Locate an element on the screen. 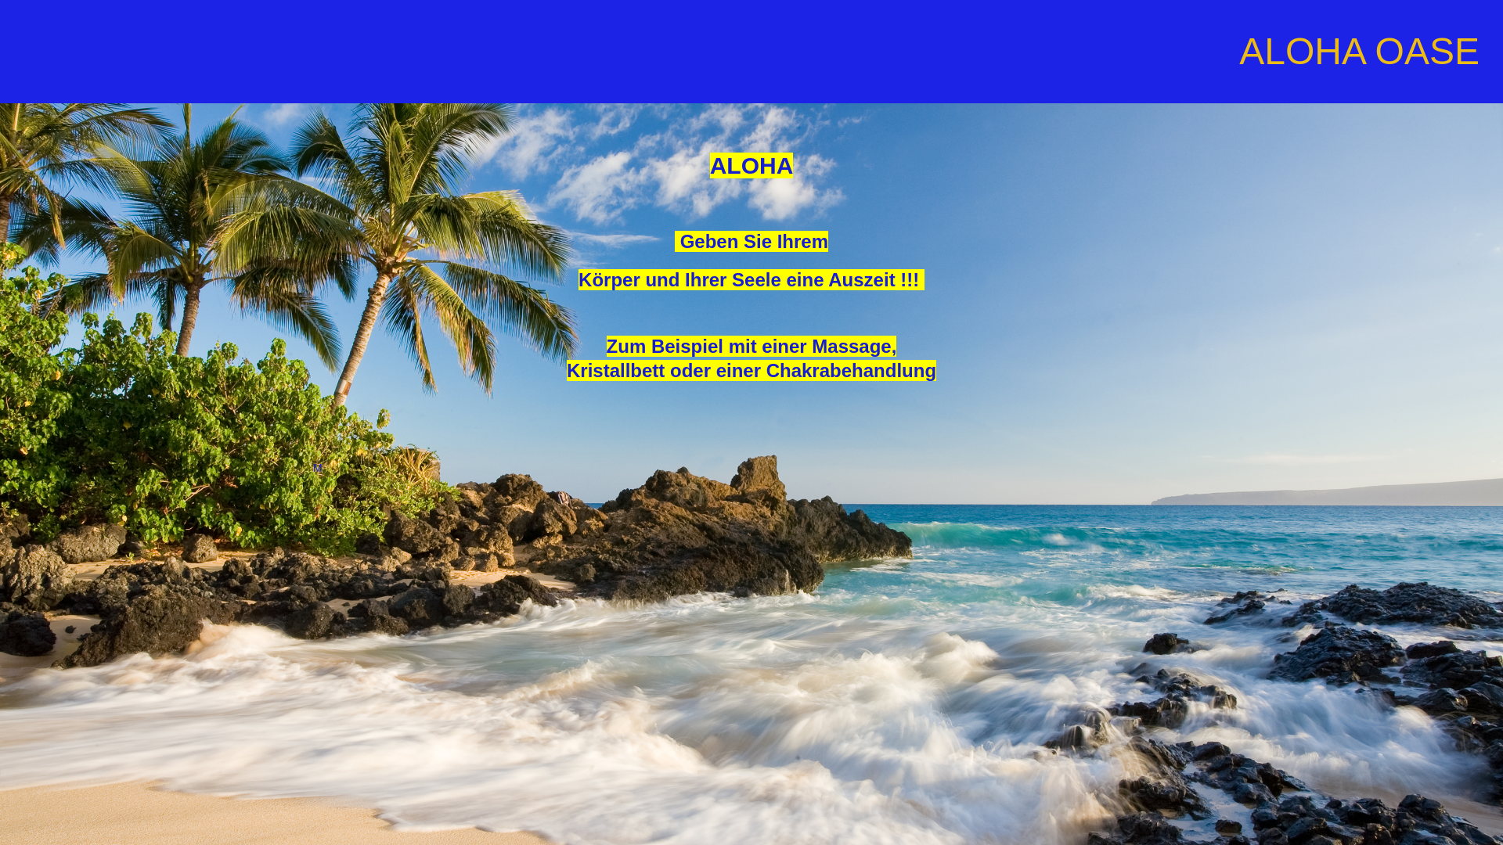 This screenshot has width=1503, height=845. Geben Sie Ihrem is located at coordinates (755, 241).